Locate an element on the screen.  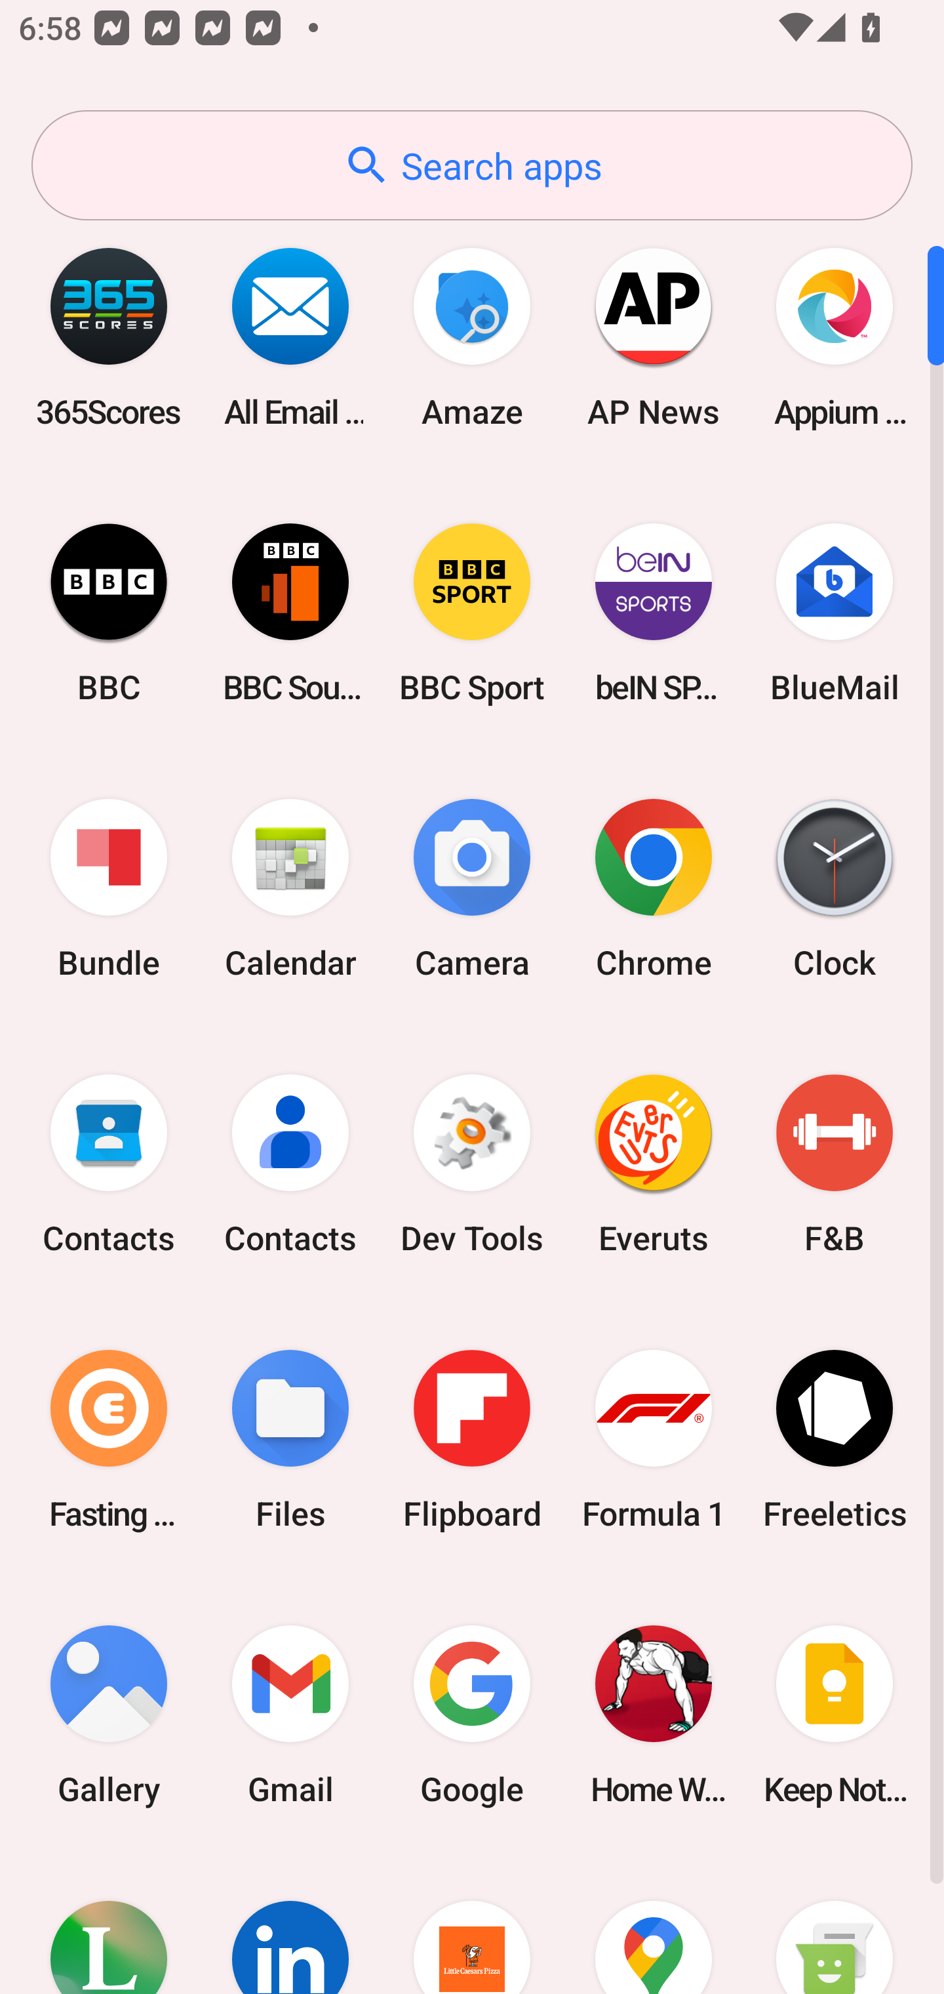
Appium Settings is located at coordinates (835, 337).